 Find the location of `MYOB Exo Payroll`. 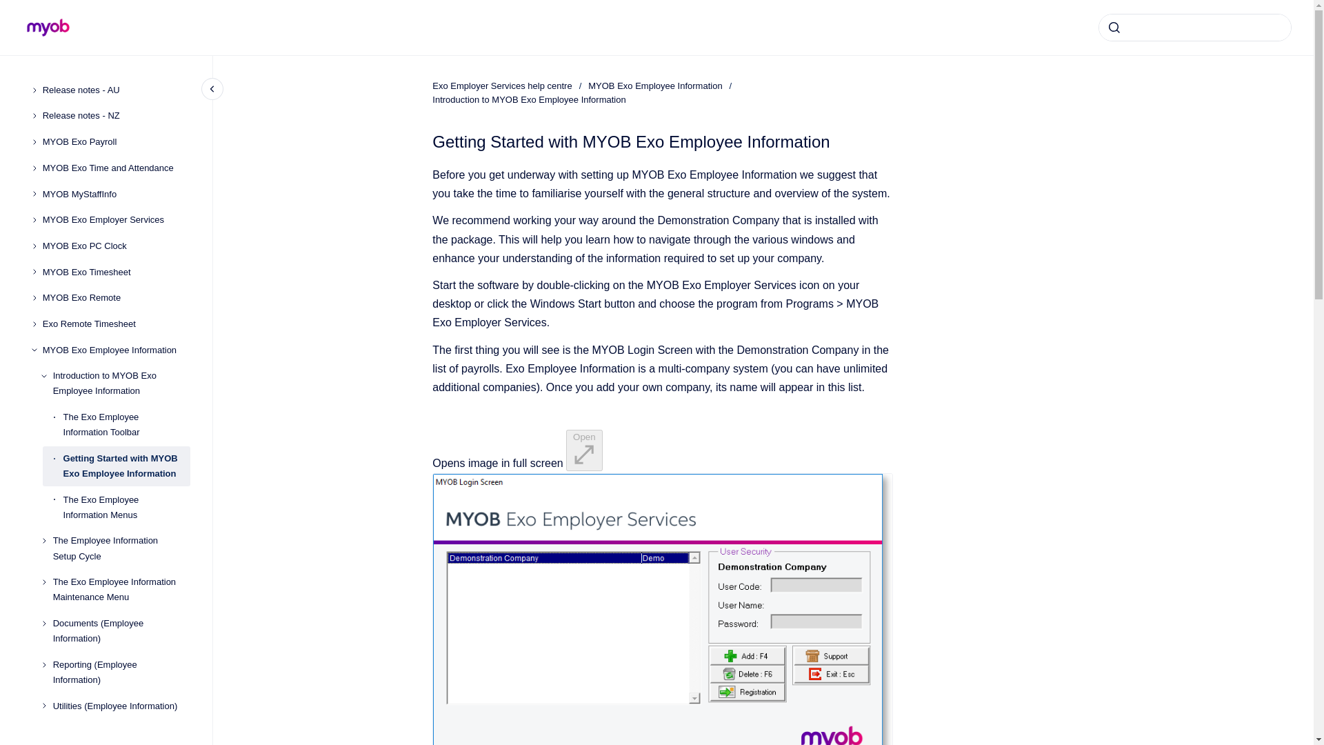

MYOB Exo Payroll is located at coordinates (116, 141).